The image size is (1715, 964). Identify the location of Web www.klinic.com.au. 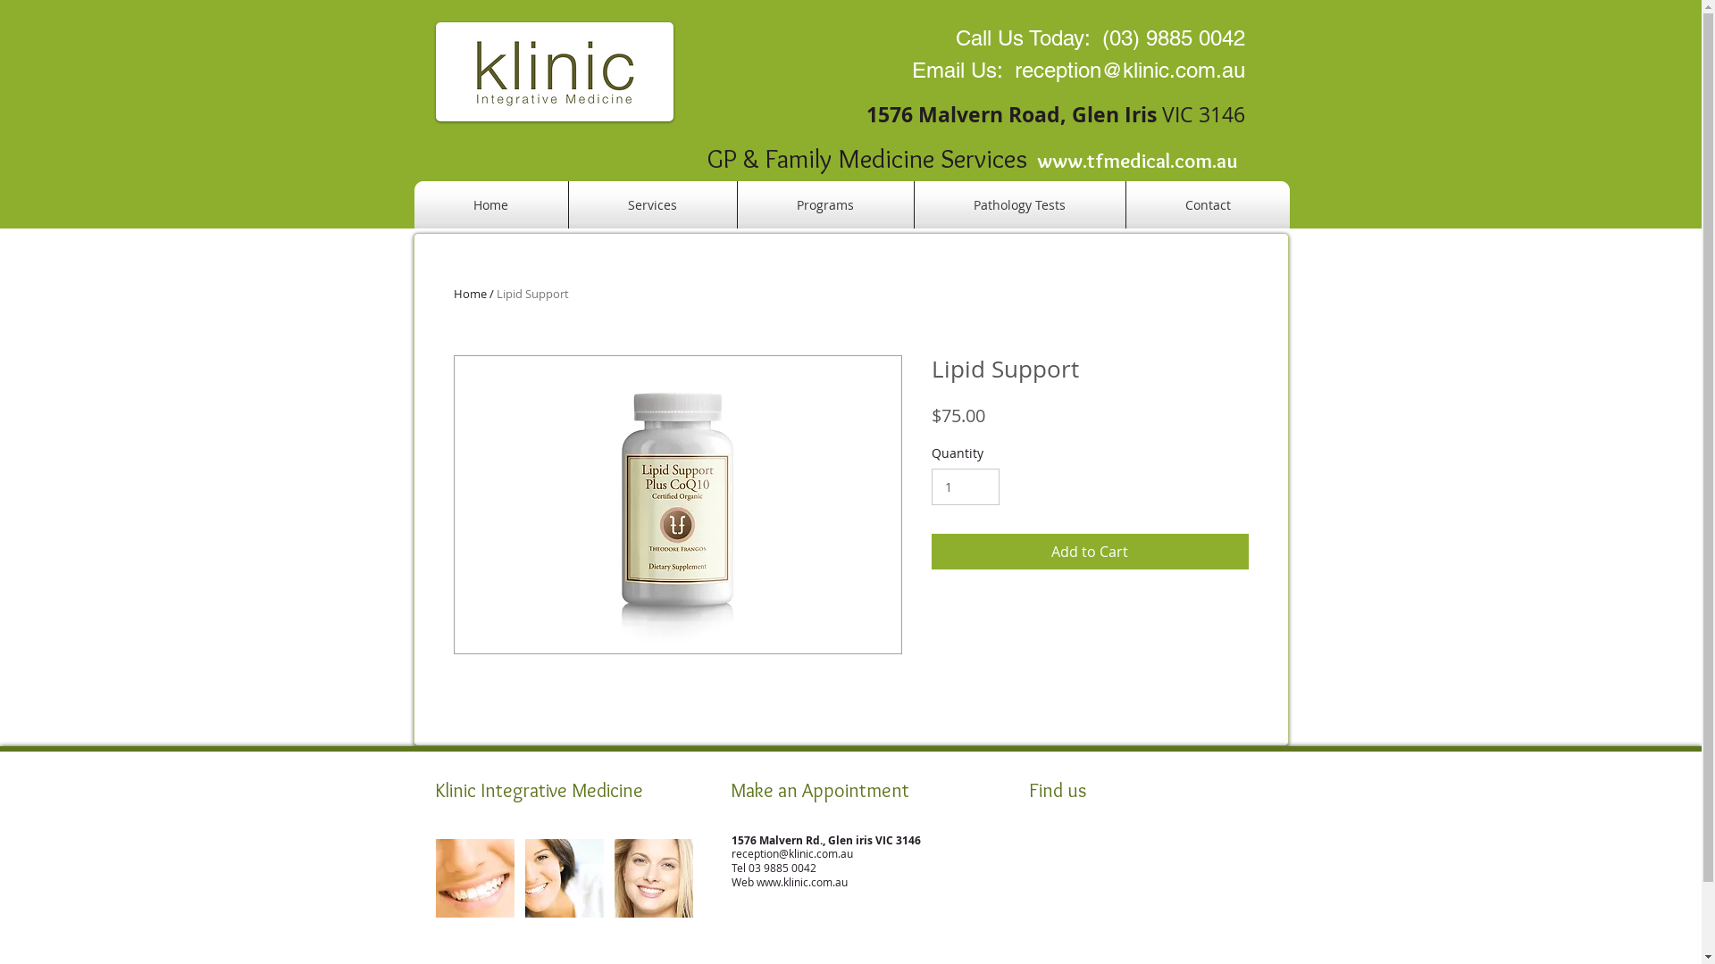
(789, 882).